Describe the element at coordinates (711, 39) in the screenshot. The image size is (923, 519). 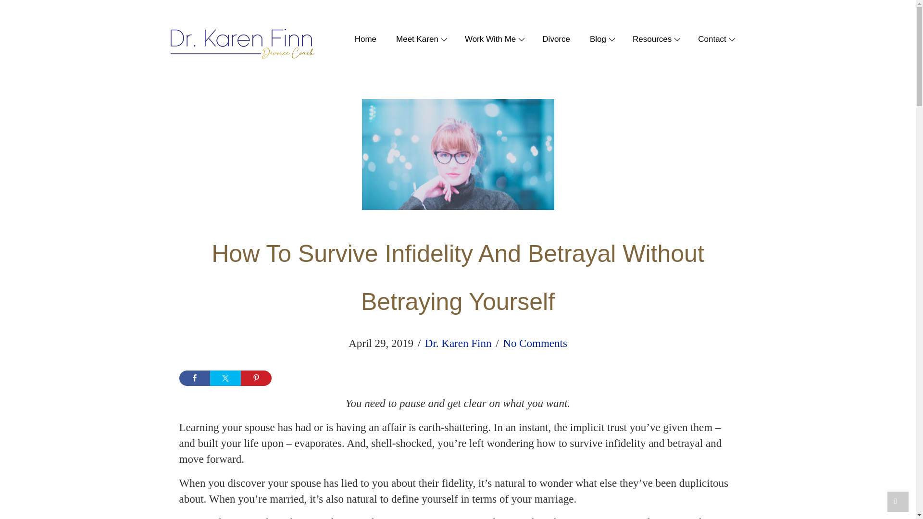
I see `Contact` at that location.